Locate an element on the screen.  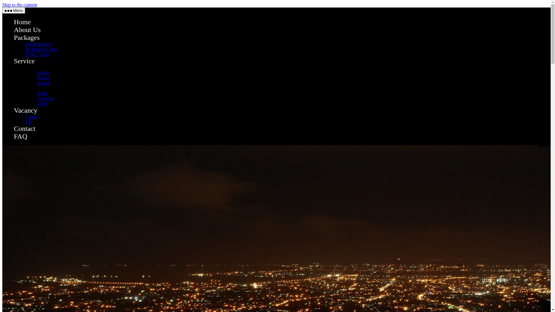
Free Fire is located at coordinates (45, 93).